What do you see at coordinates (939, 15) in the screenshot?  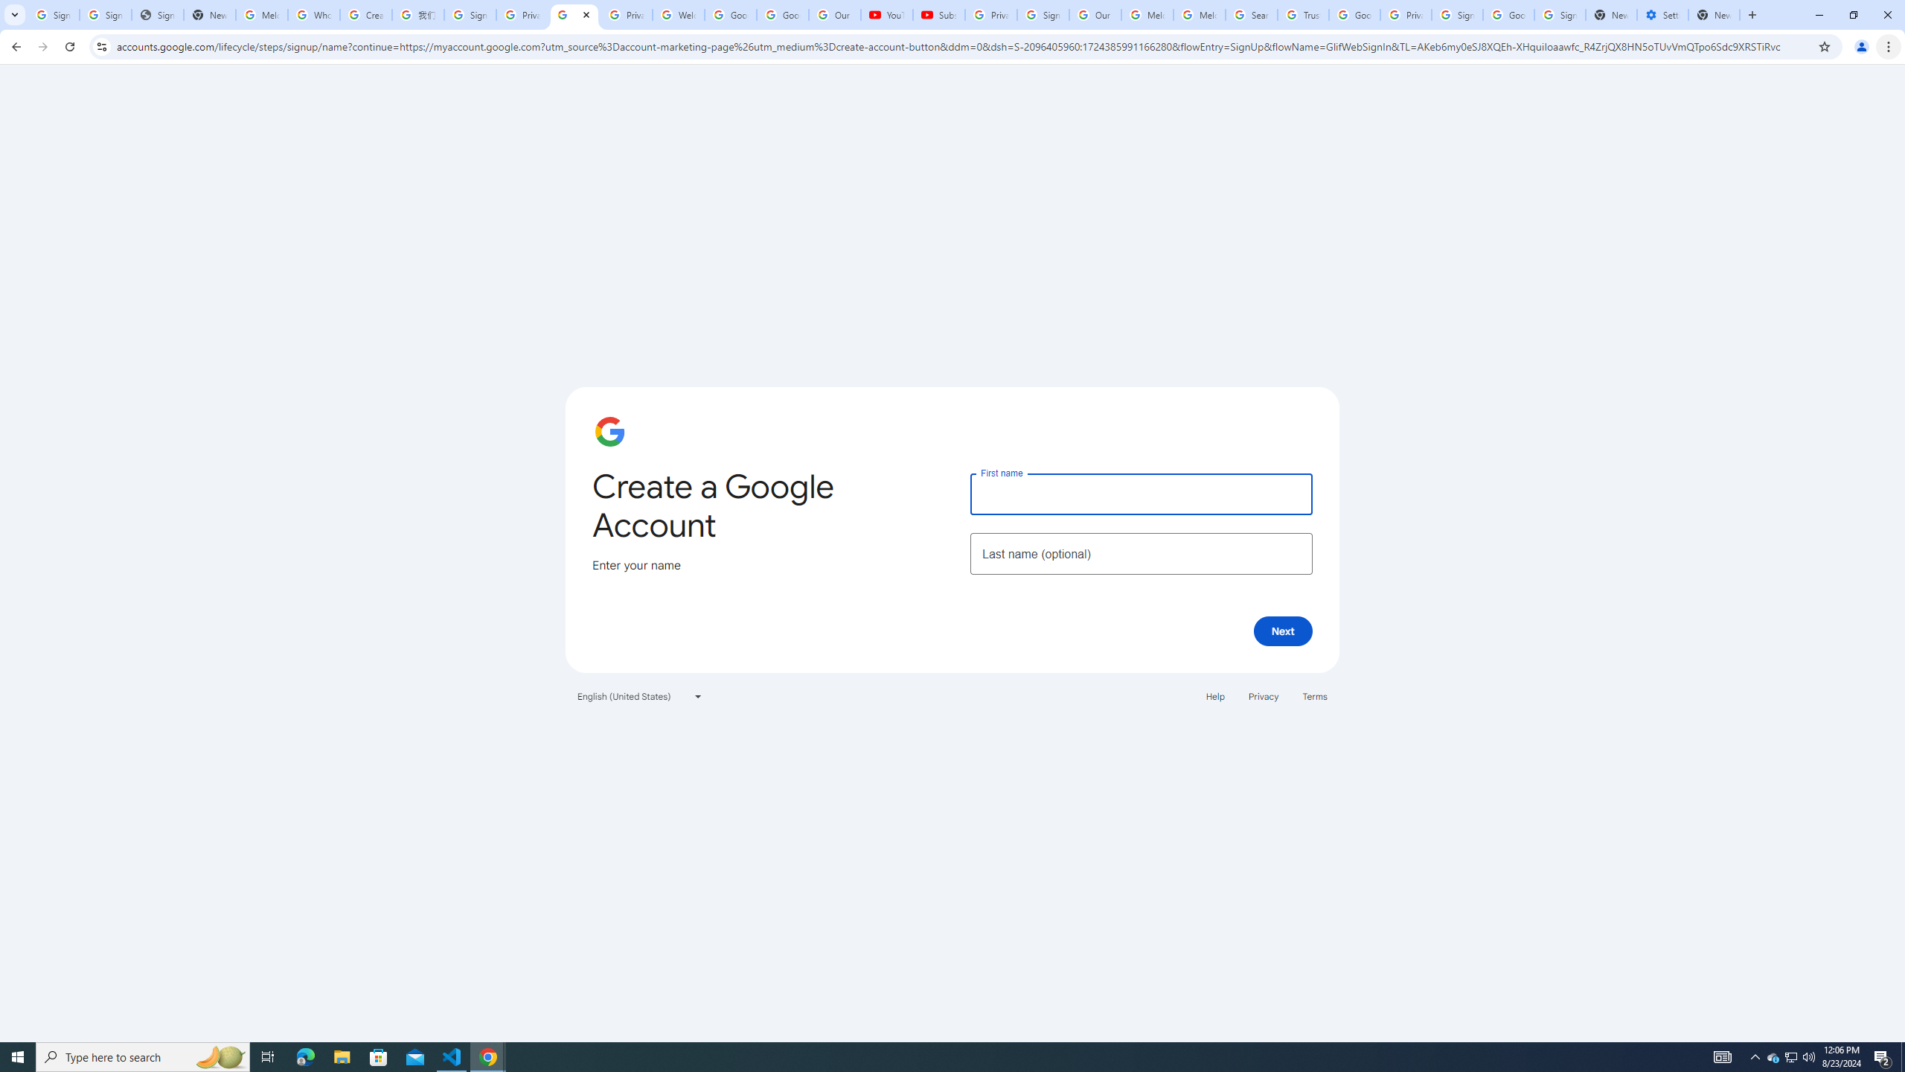 I see `Subscriptions - YouTube` at bounding box center [939, 15].